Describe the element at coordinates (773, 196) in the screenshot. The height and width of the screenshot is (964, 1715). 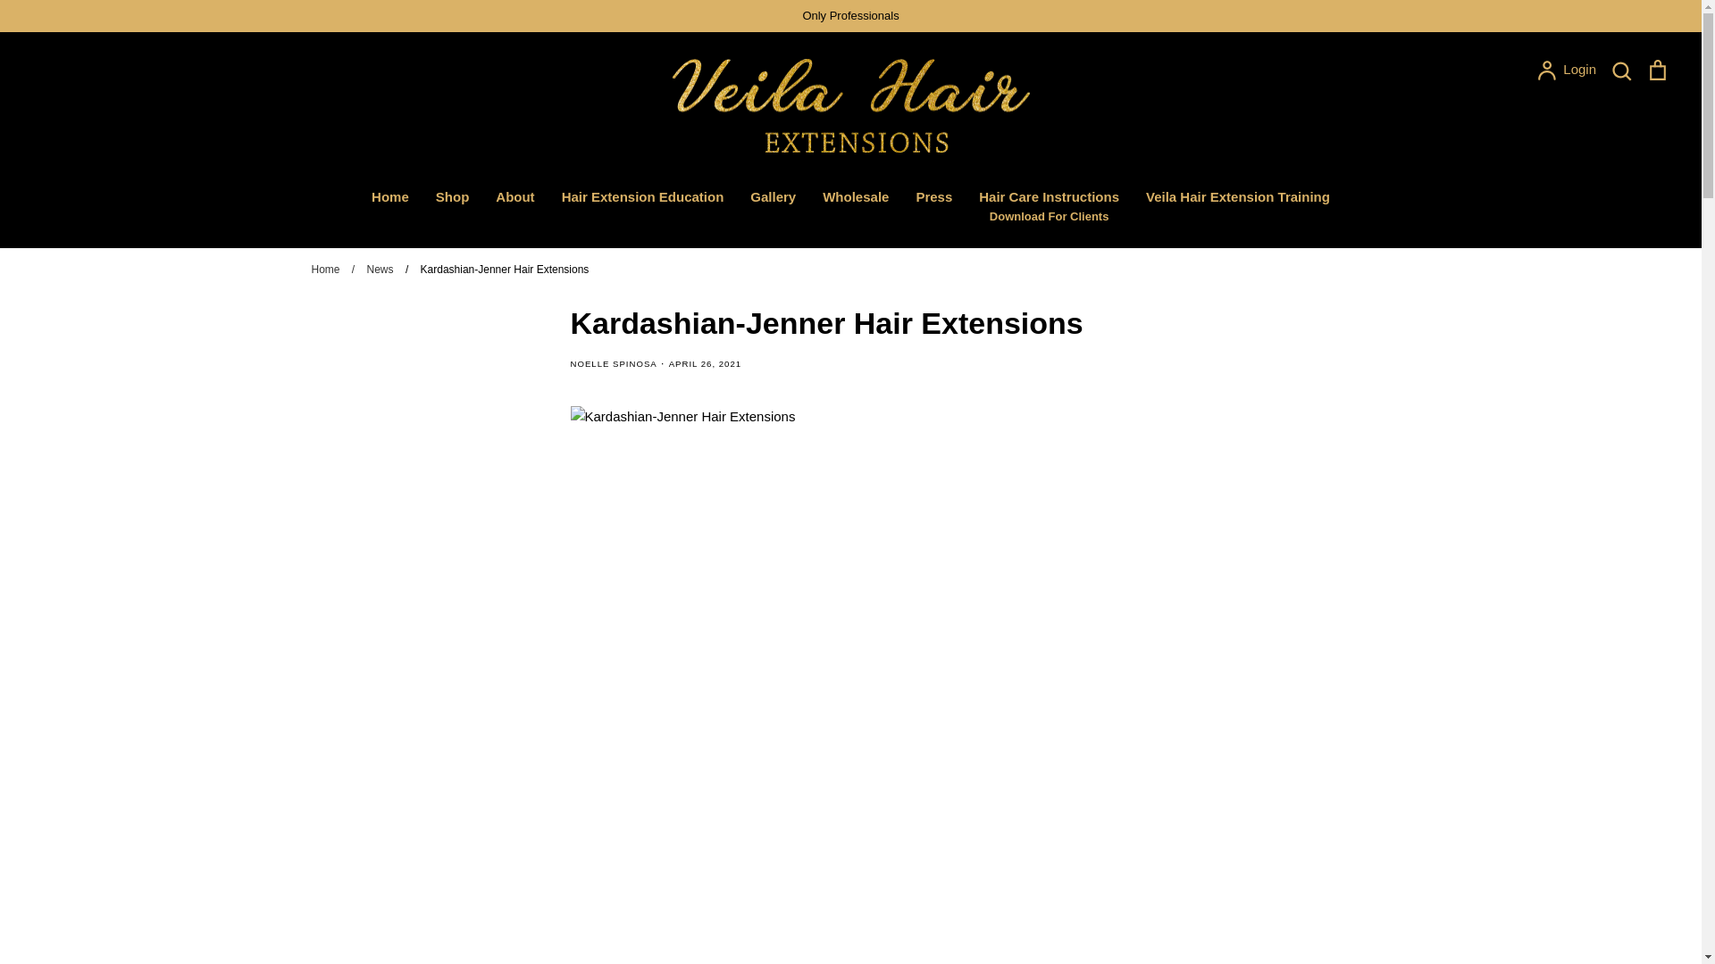
I see `Gallery` at that location.